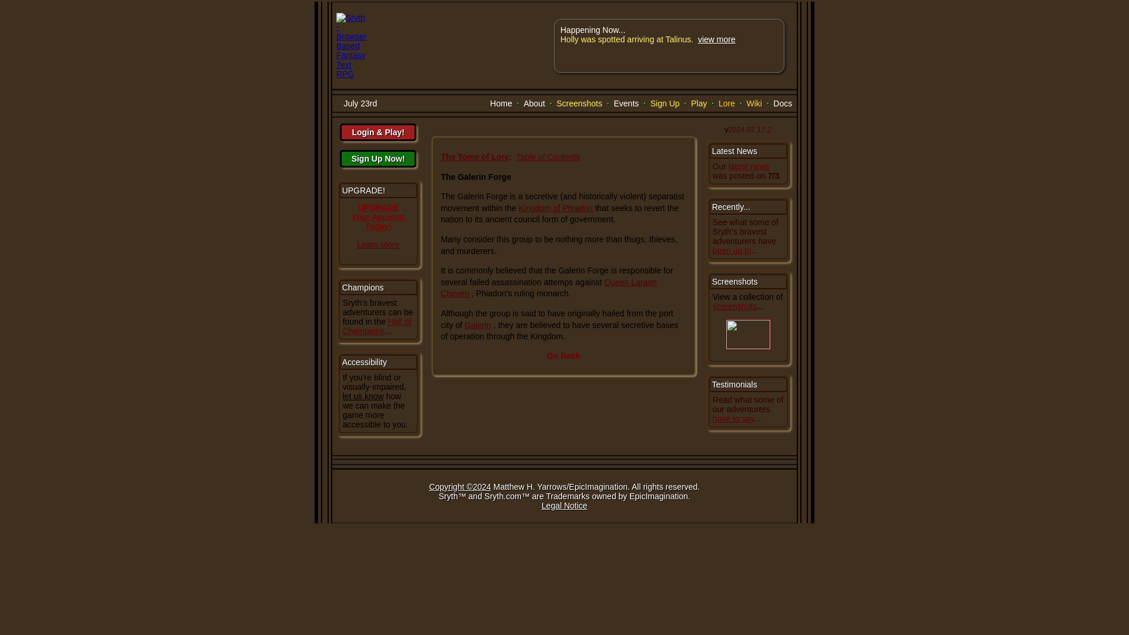 Image resolution: width=1129 pixels, height=635 pixels. What do you see at coordinates (783, 103) in the screenshot?
I see `Docs` at bounding box center [783, 103].